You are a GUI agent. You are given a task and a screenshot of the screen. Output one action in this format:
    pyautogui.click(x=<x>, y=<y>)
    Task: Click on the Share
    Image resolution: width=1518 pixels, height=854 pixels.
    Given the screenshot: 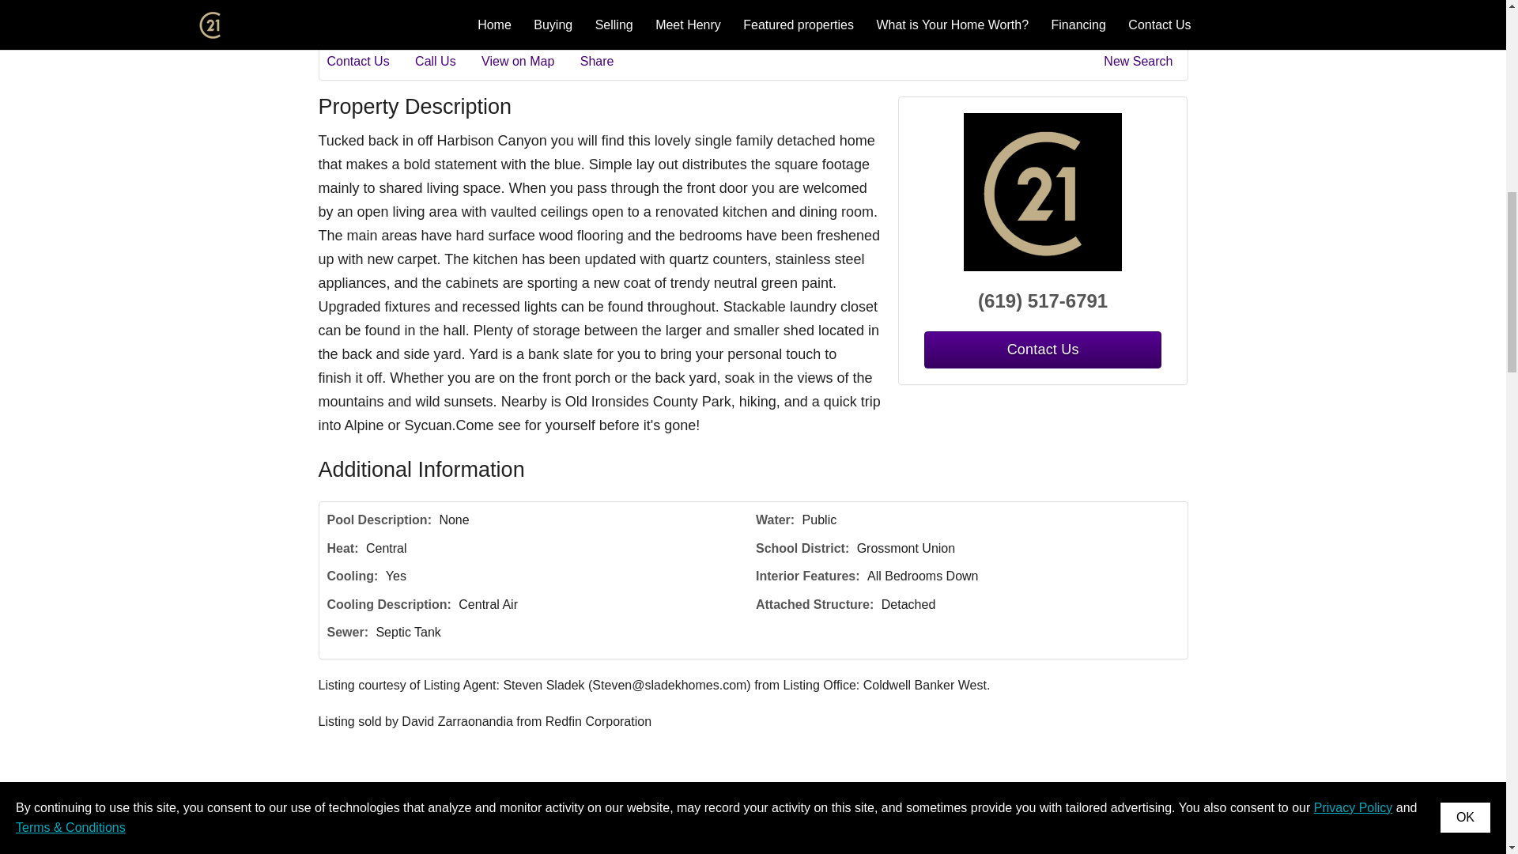 What is the action you would take?
    pyautogui.click(x=607, y=61)
    